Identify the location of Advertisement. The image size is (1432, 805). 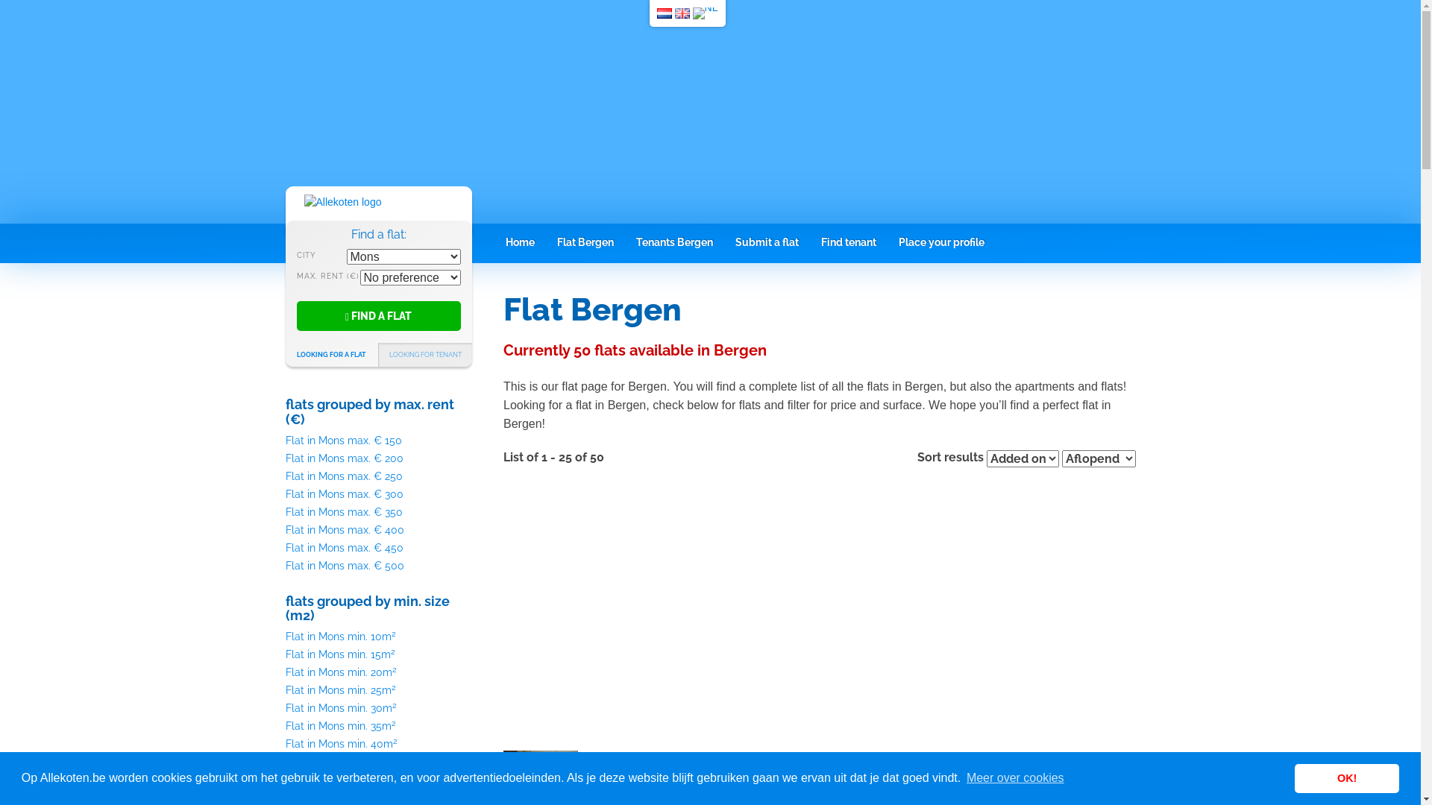
(820, 609).